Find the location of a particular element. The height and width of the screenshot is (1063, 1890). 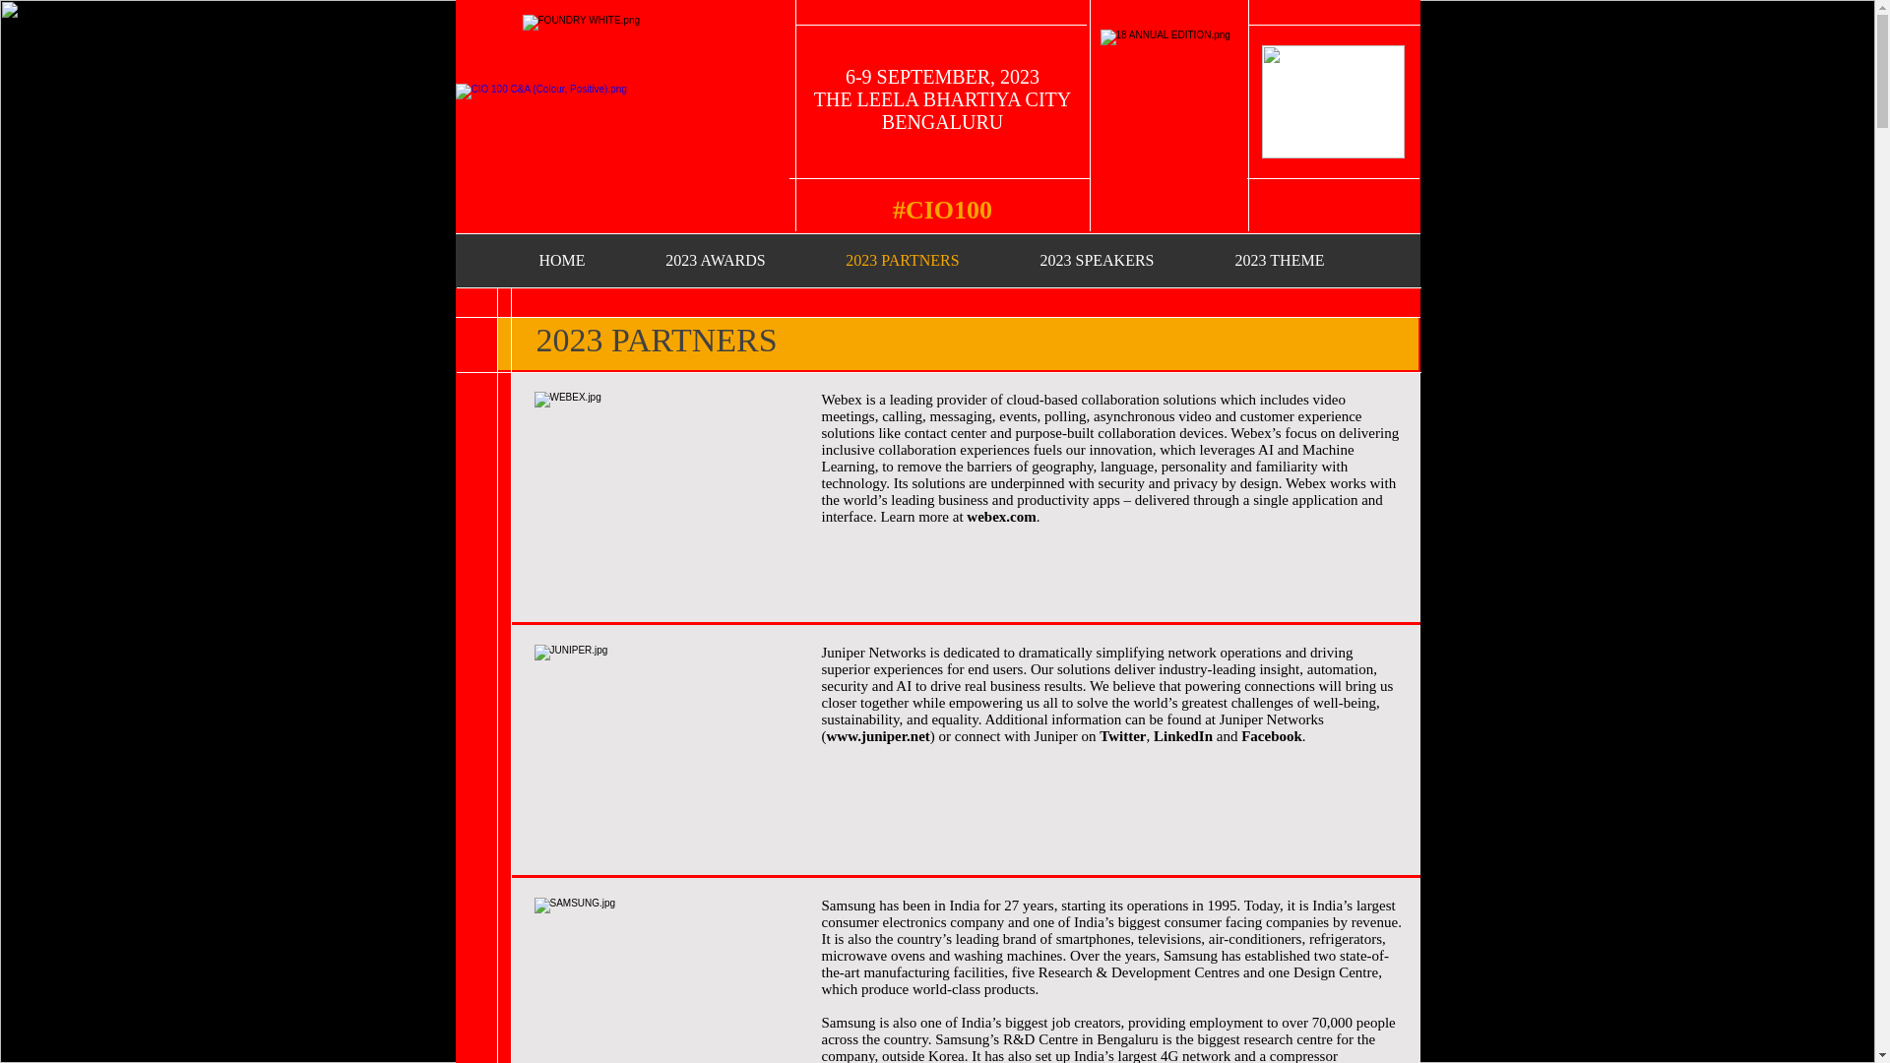

www.juniper.net is located at coordinates (878, 736).